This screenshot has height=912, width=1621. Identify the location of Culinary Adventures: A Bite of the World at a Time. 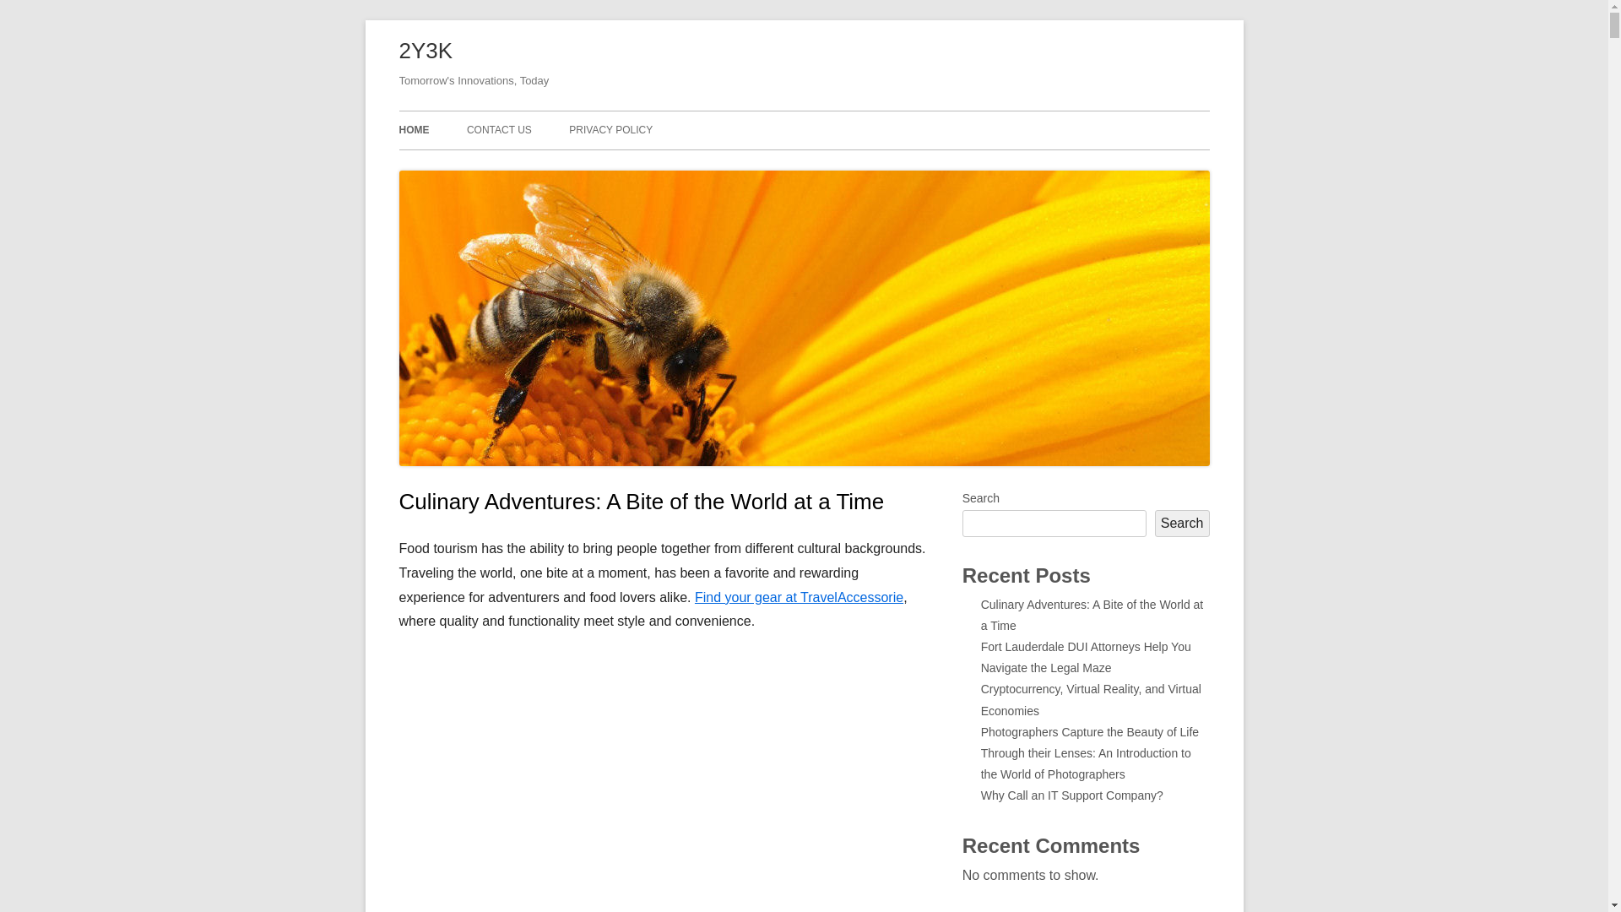
(642, 502).